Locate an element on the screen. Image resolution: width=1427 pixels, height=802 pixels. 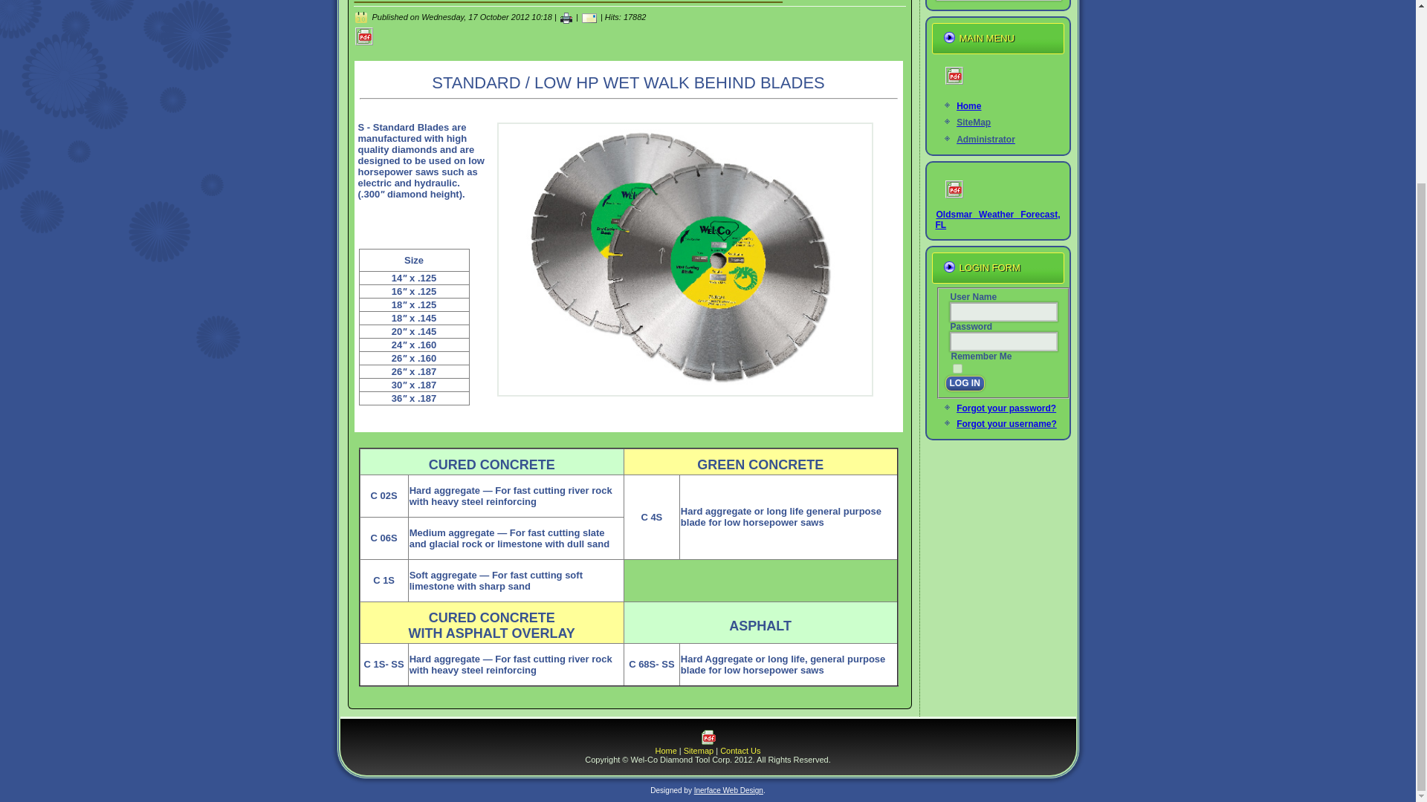
Print is located at coordinates (954, 203).